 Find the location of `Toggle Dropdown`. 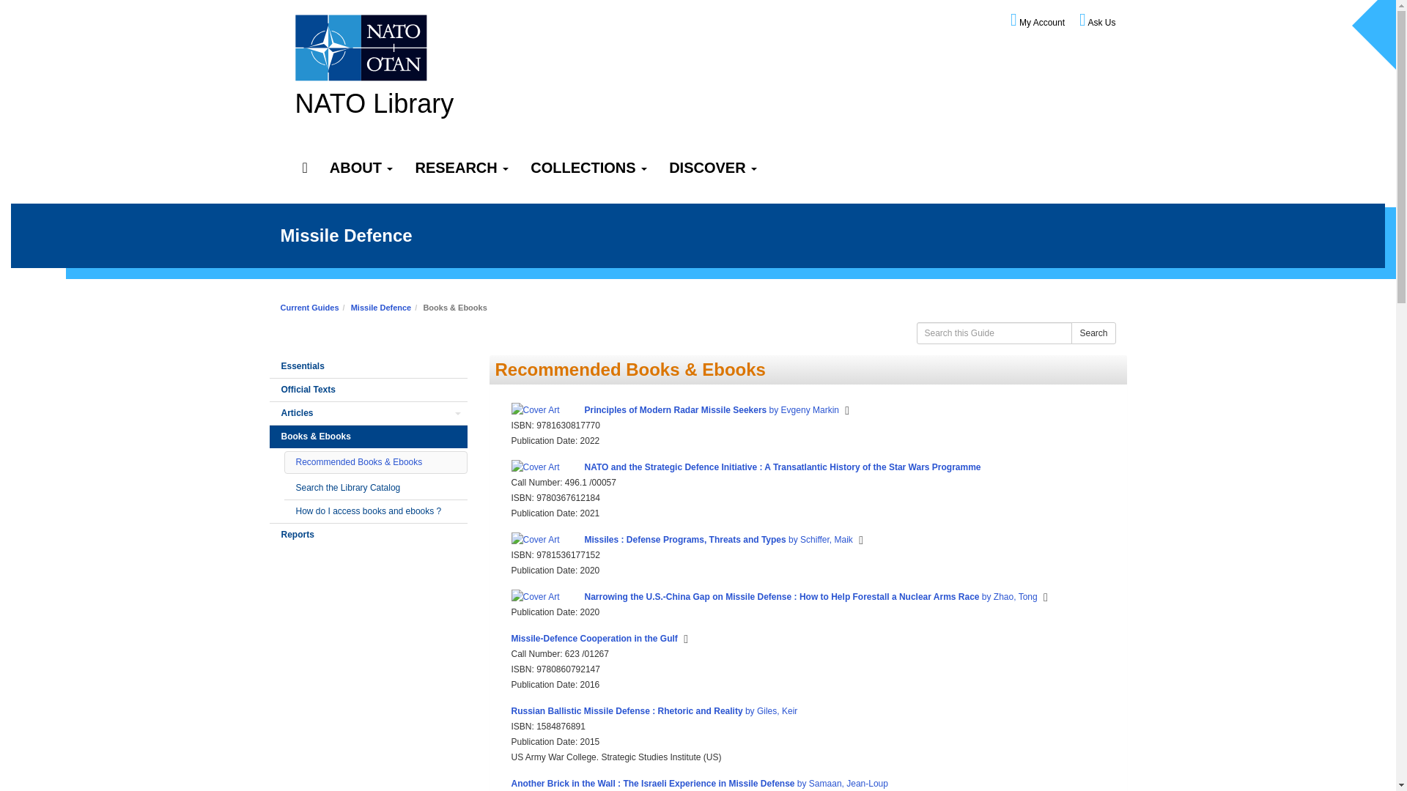

Toggle Dropdown is located at coordinates (457, 413).